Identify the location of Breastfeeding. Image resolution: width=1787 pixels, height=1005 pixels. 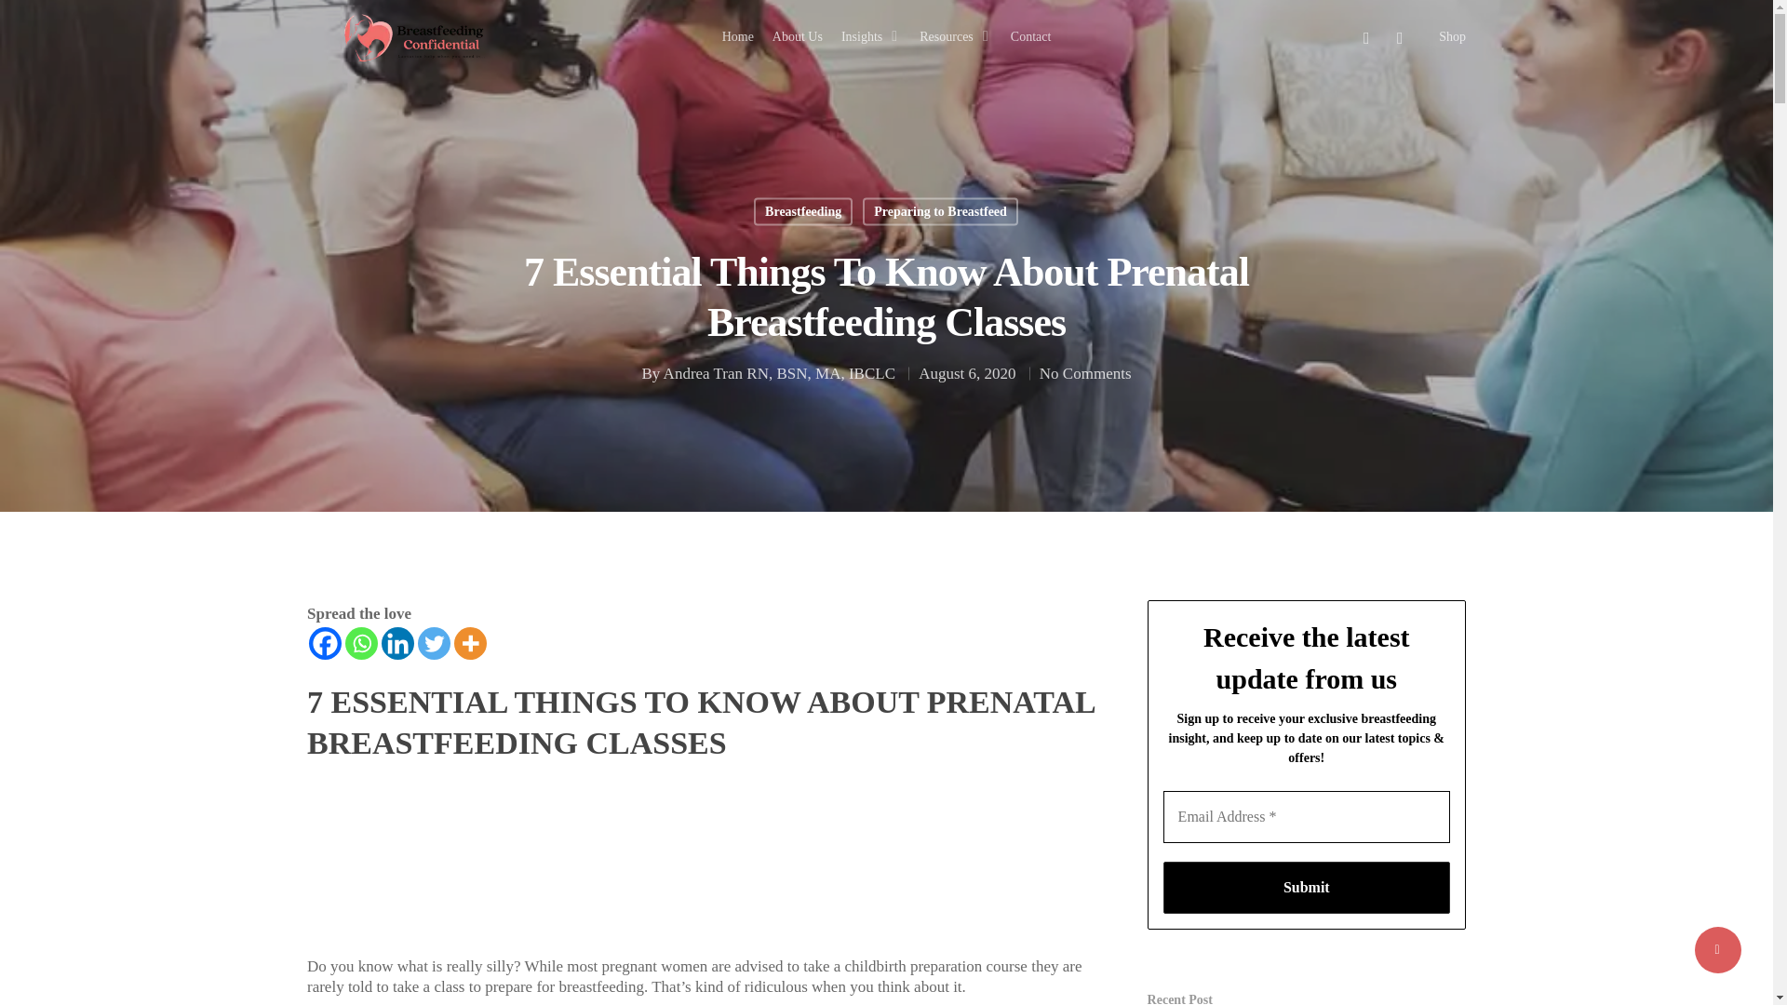
(802, 210).